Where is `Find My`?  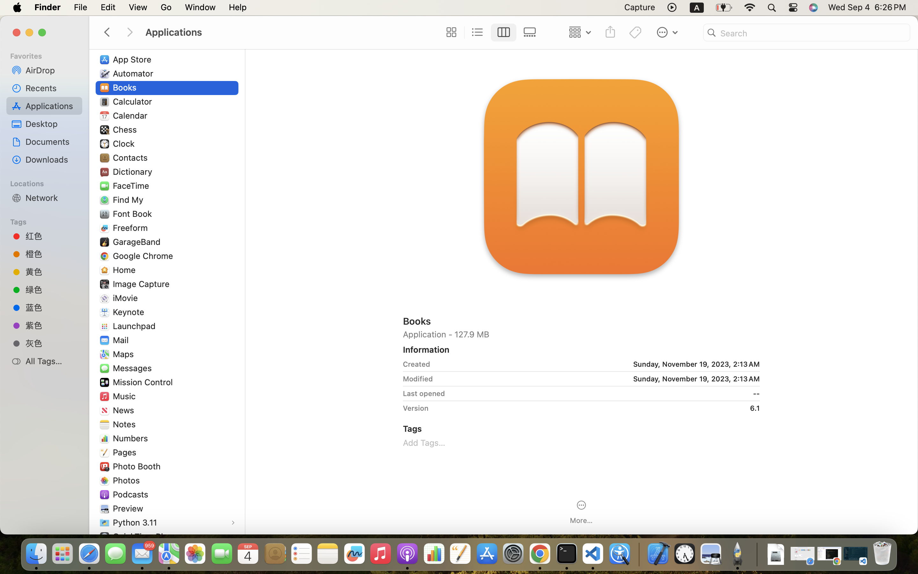 Find My is located at coordinates (129, 200).